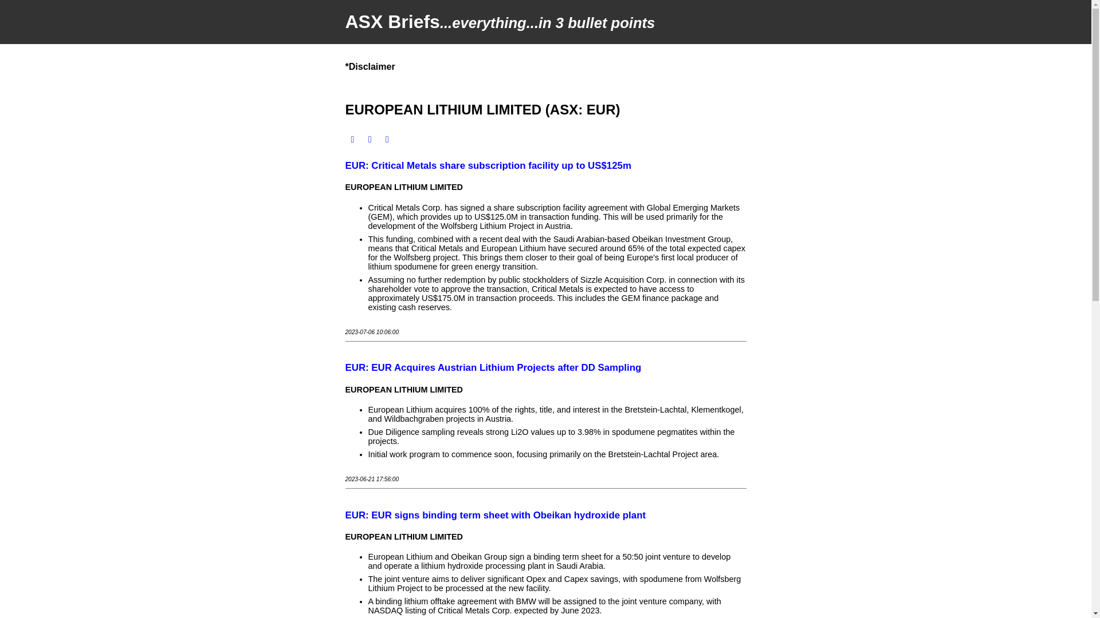 The height and width of the screenshot is (618, 1100). What do you see at coordinates (387, 139) in the screenshot?
I see `EUR on Yahoo Finance` at bounding box center [387, 139].